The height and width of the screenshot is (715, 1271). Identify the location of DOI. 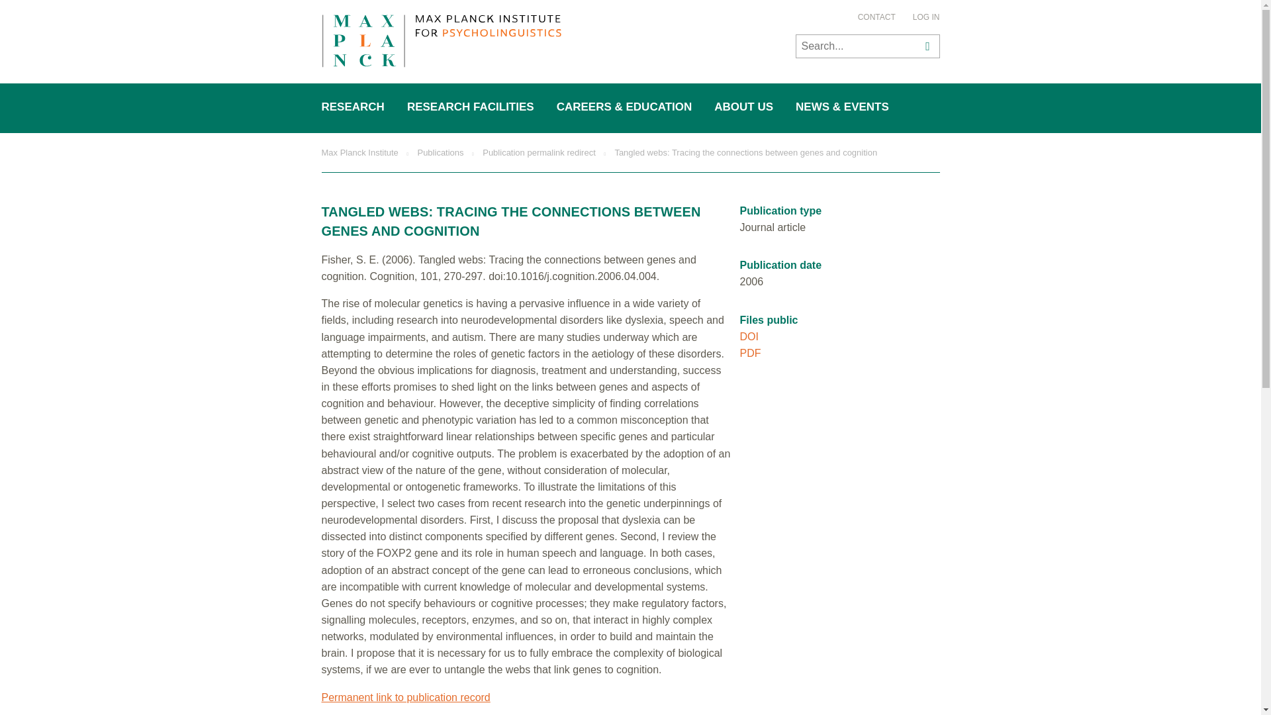
(749, 336).